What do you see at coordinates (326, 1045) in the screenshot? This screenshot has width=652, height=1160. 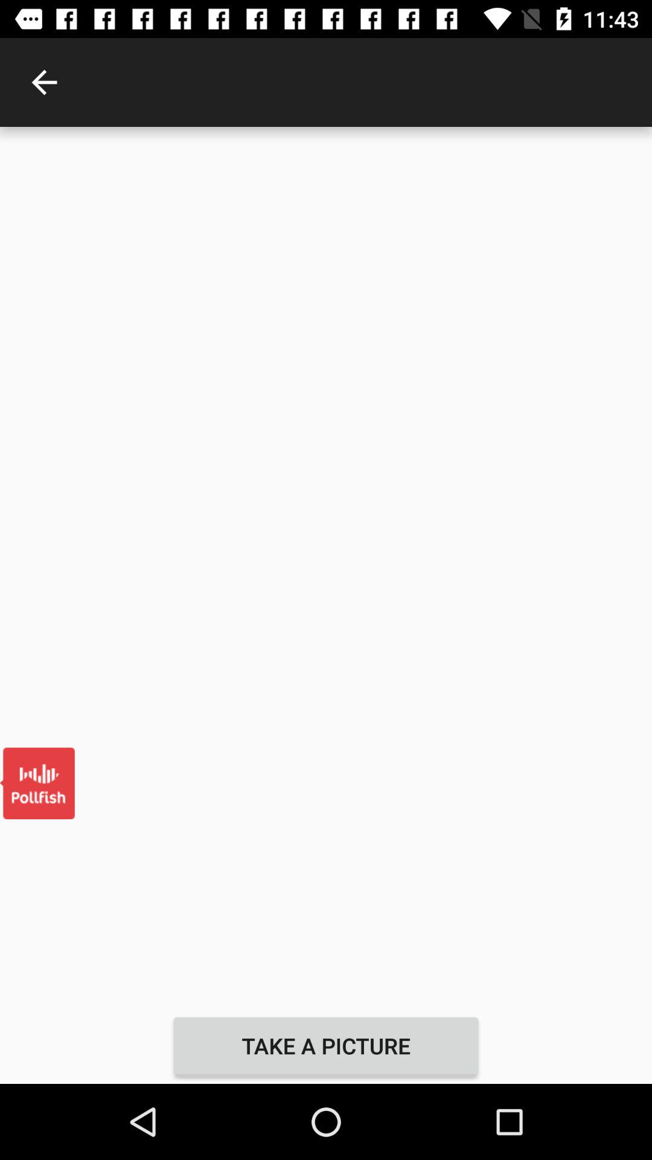 I see `jump until the take a picture icon` at bounding box center [326, 1045].